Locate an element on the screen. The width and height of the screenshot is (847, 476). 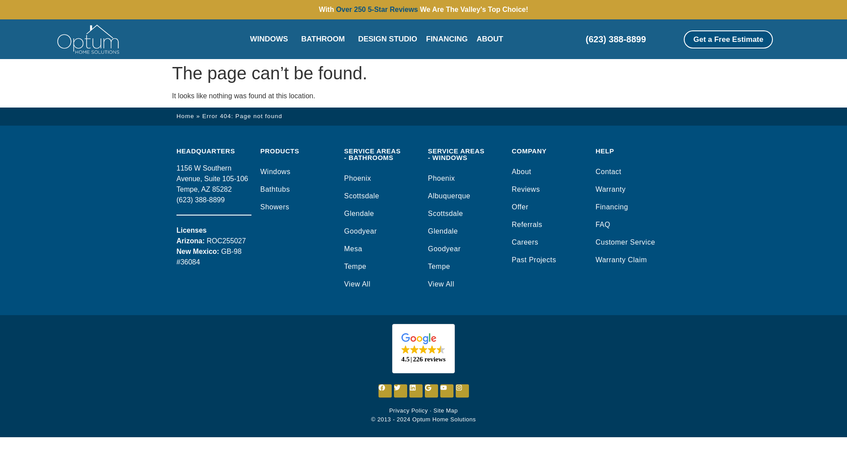
BATHROOM is located at coordinates (326, 39).